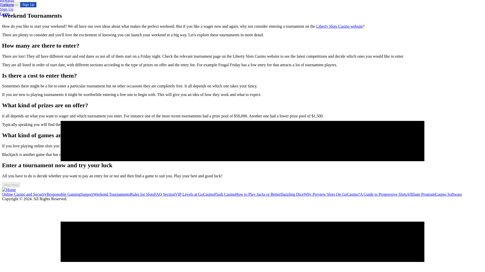 This screenshot has width=485, height=272. What do you see at coordinates (331, 194) in the screenshot?
I see `Why Preview Slots On GoCasino?` at bounding box center [331, 194].